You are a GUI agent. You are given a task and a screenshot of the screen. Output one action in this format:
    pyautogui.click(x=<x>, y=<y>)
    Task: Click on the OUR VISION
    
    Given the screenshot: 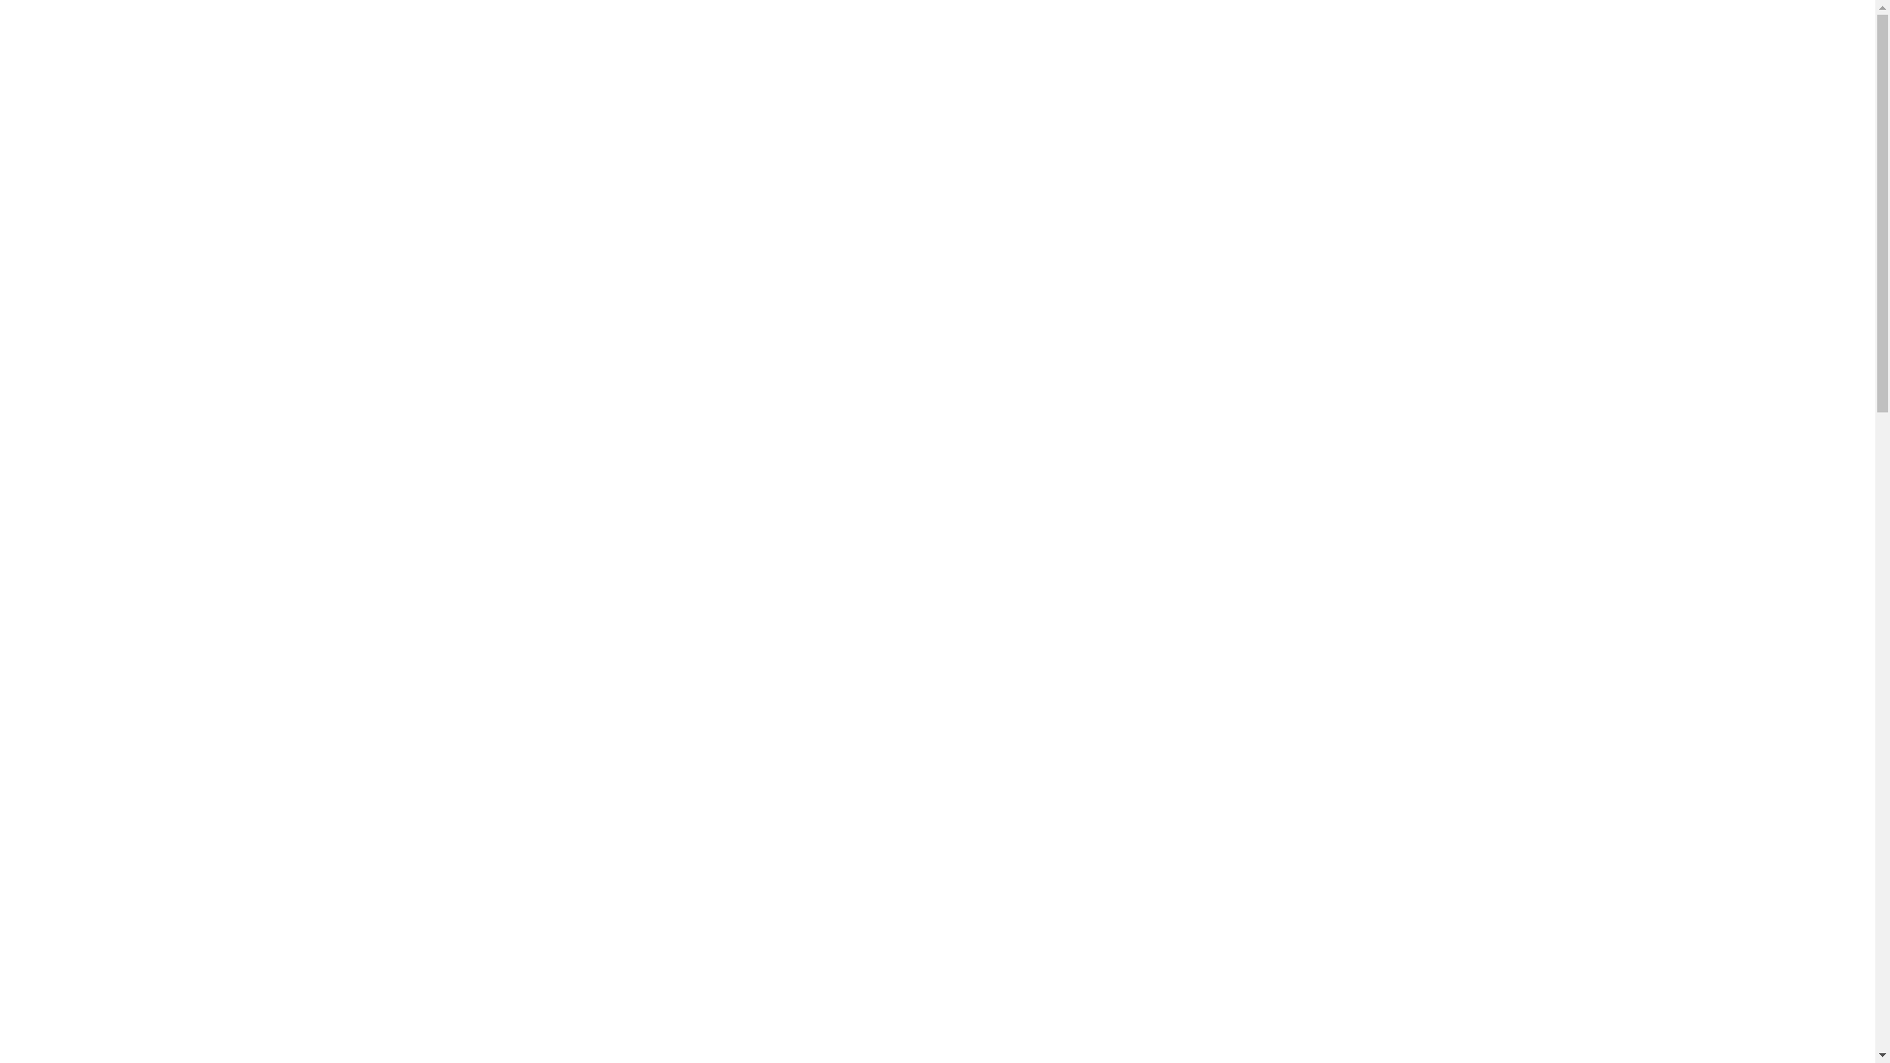 What is the action you would take?
    pyautogui.click(x=504, y=185)
    